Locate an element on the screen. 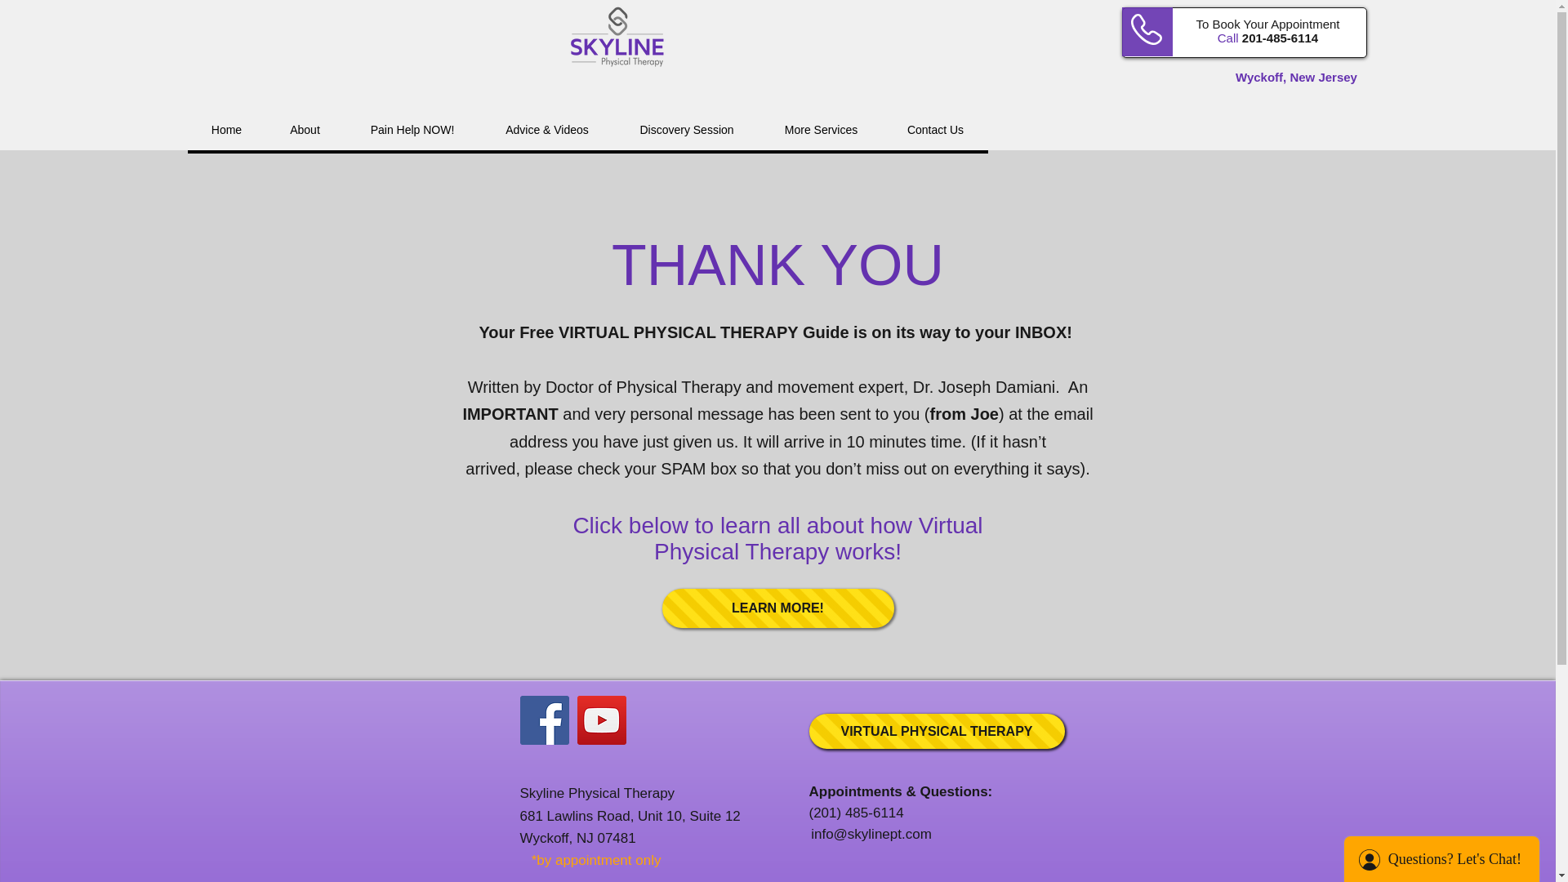 The image size is (1568, 882). Home is located at coordinates (226, 130).